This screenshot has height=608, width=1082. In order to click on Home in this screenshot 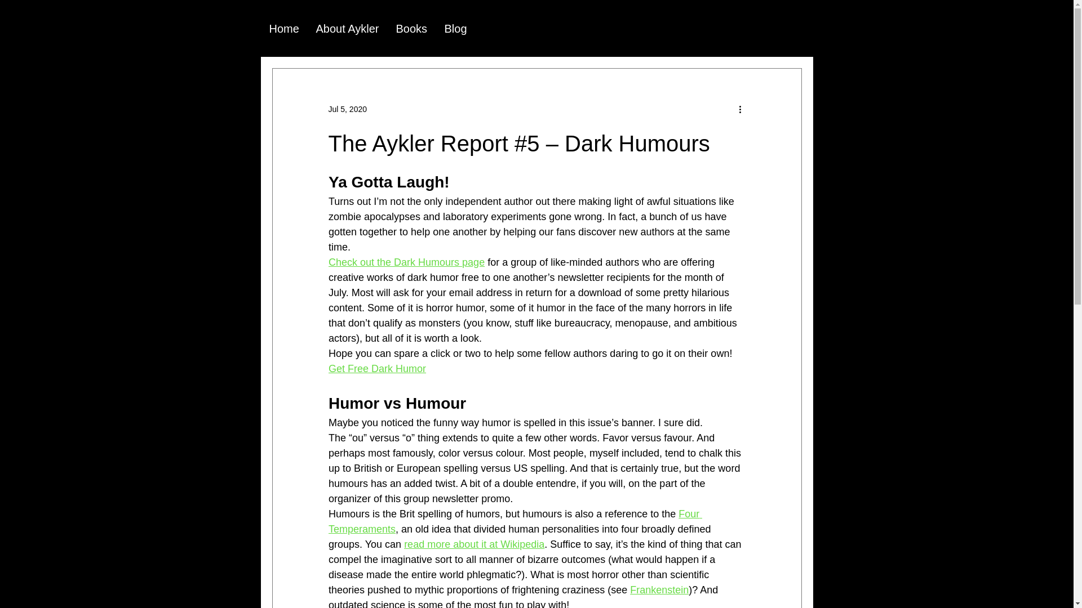, I will do `click(284, 27)`.